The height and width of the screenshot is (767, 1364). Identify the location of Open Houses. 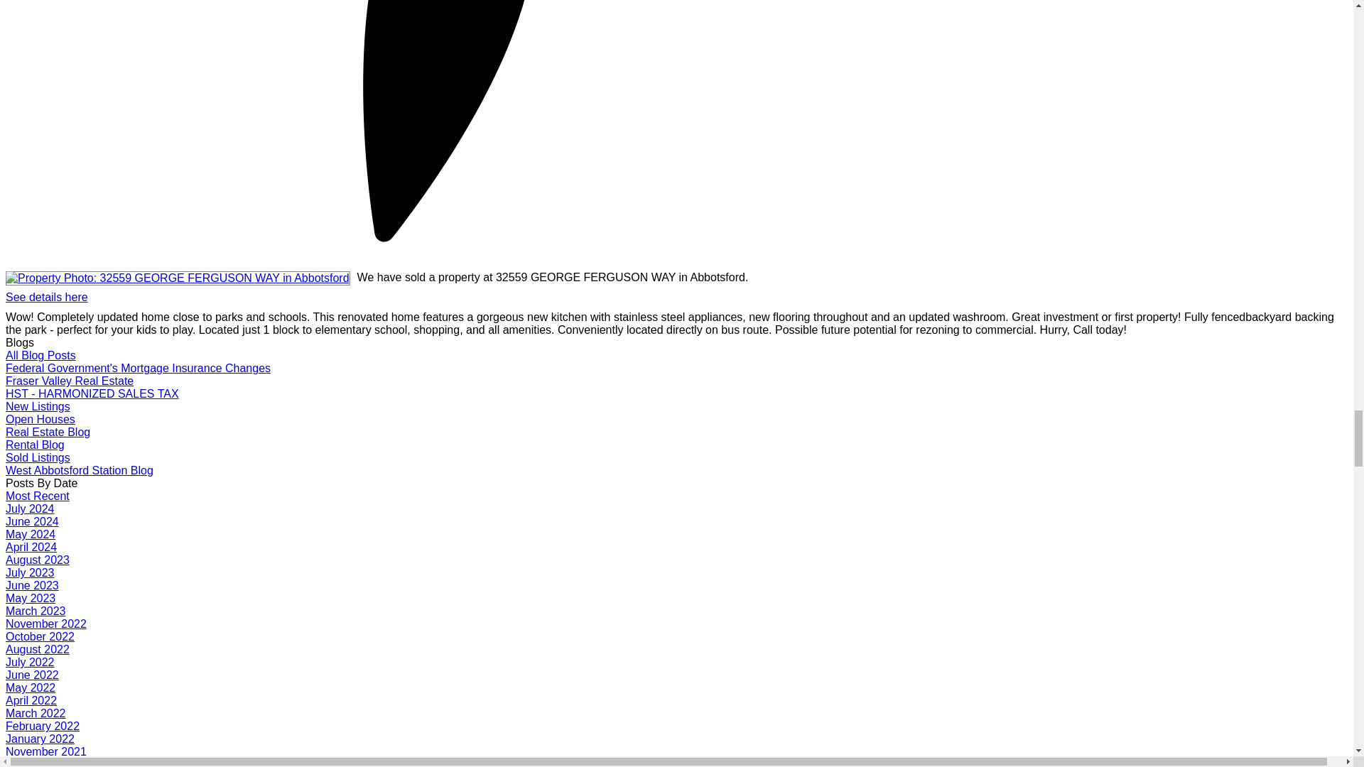
(40, 419).